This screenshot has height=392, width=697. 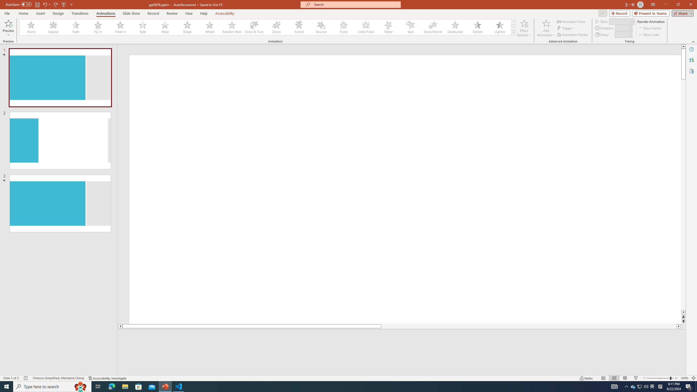 What do you see at coordinates (622, 21) in the screenshot?
I see `Start` at bounding box center [622, 21].